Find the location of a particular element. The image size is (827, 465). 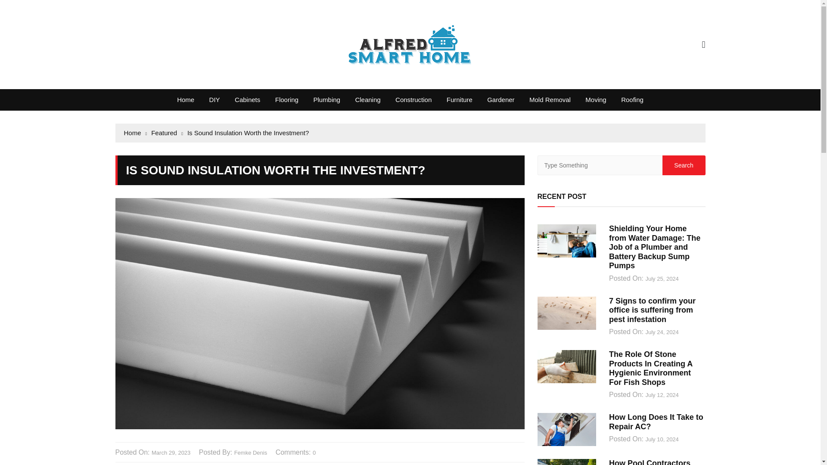

Femke Denis is located at coordinates (251, 453).